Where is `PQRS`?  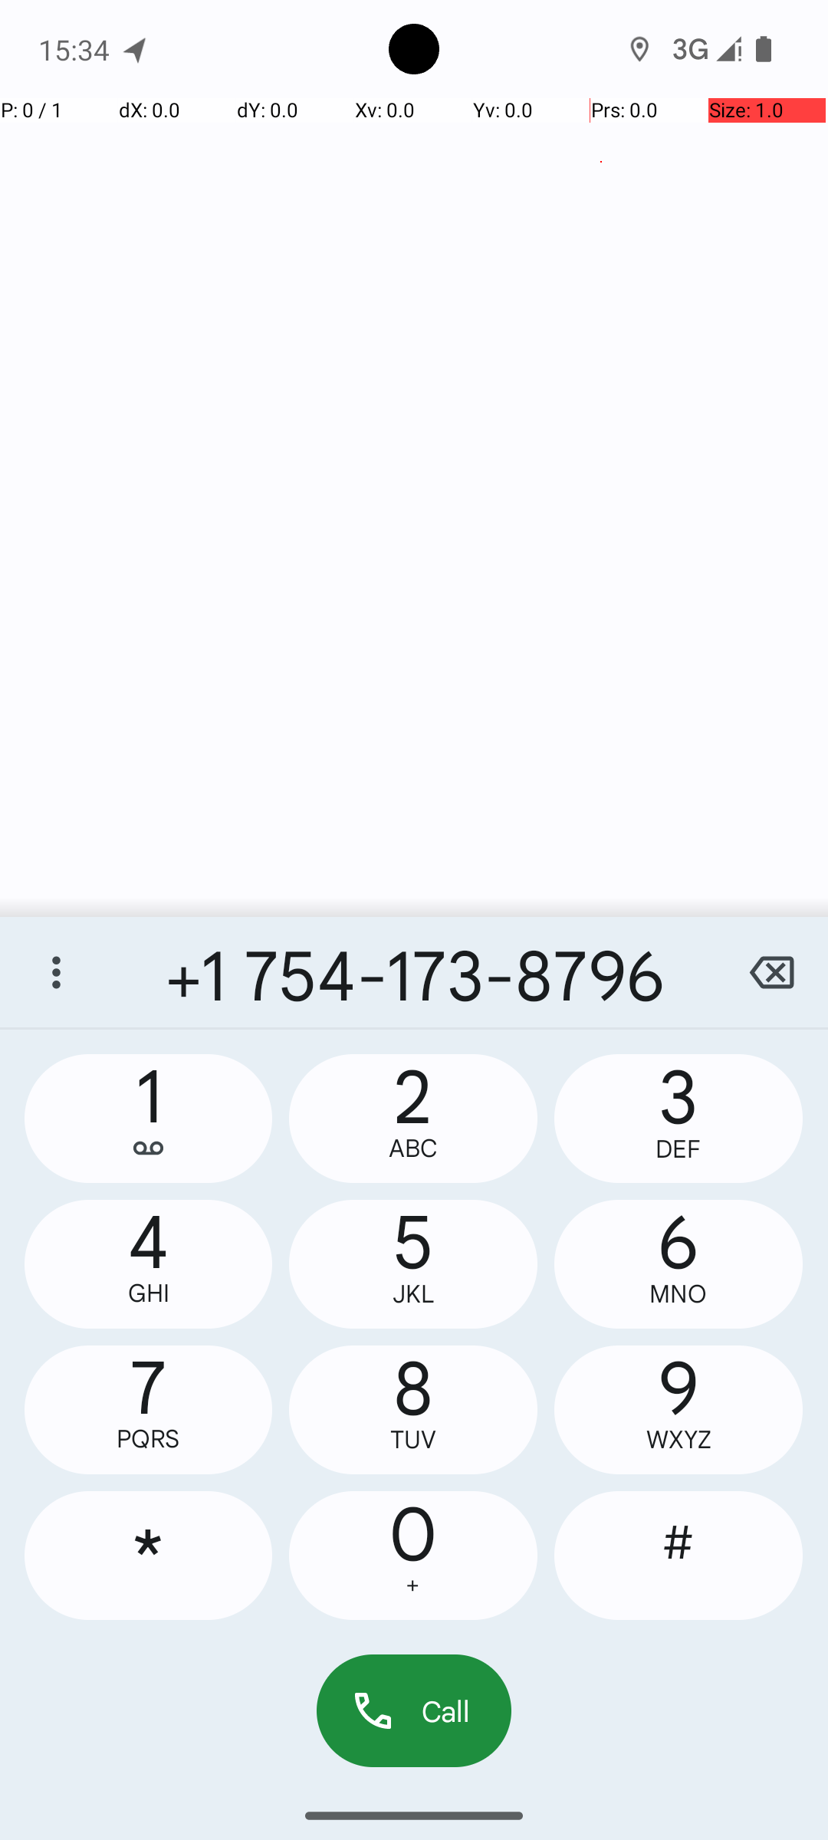
PQRS is located at coordinates (149, 1438).